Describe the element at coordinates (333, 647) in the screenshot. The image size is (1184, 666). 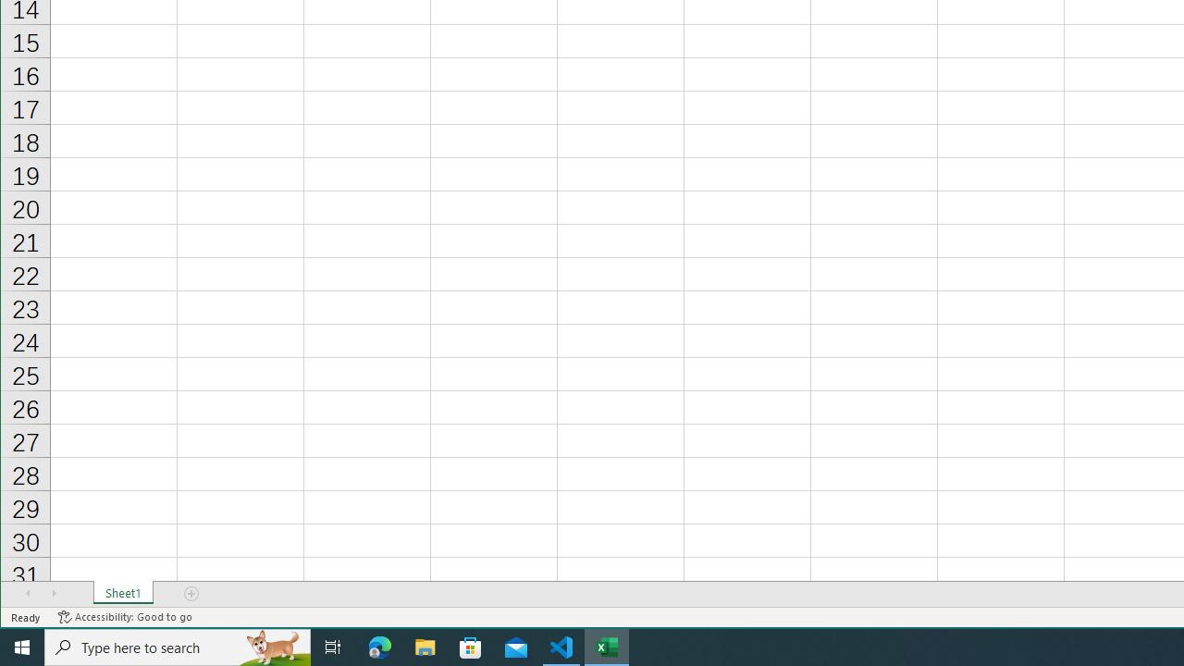
I see `Task View` at that location.